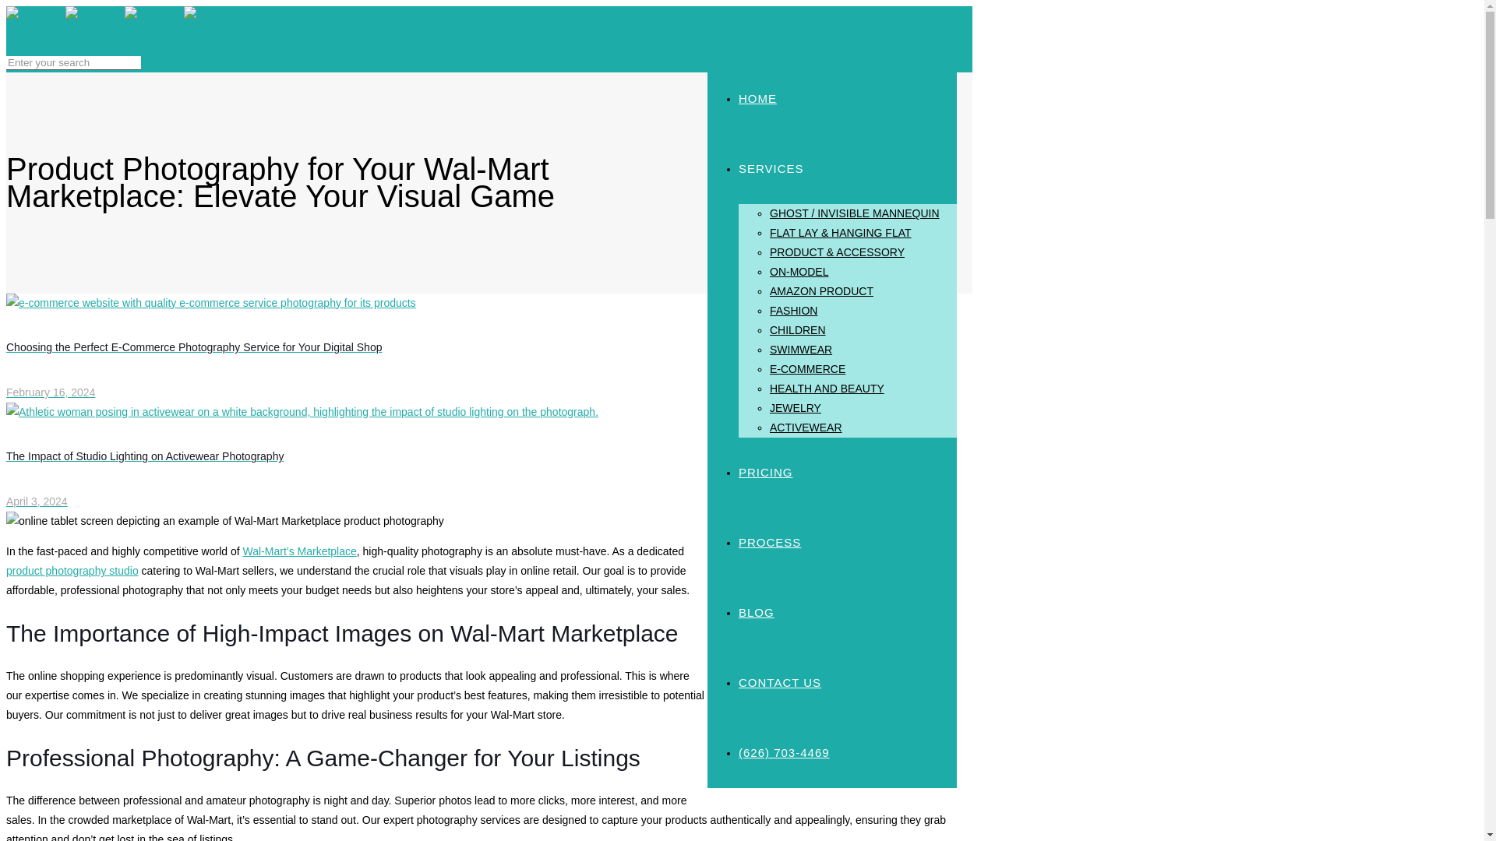 This screenshot has width=1496, height=841. What do you see at coordinates (796, 408) in the screenshot?
I see `JEWELRY` at bounding box center [796, 408].